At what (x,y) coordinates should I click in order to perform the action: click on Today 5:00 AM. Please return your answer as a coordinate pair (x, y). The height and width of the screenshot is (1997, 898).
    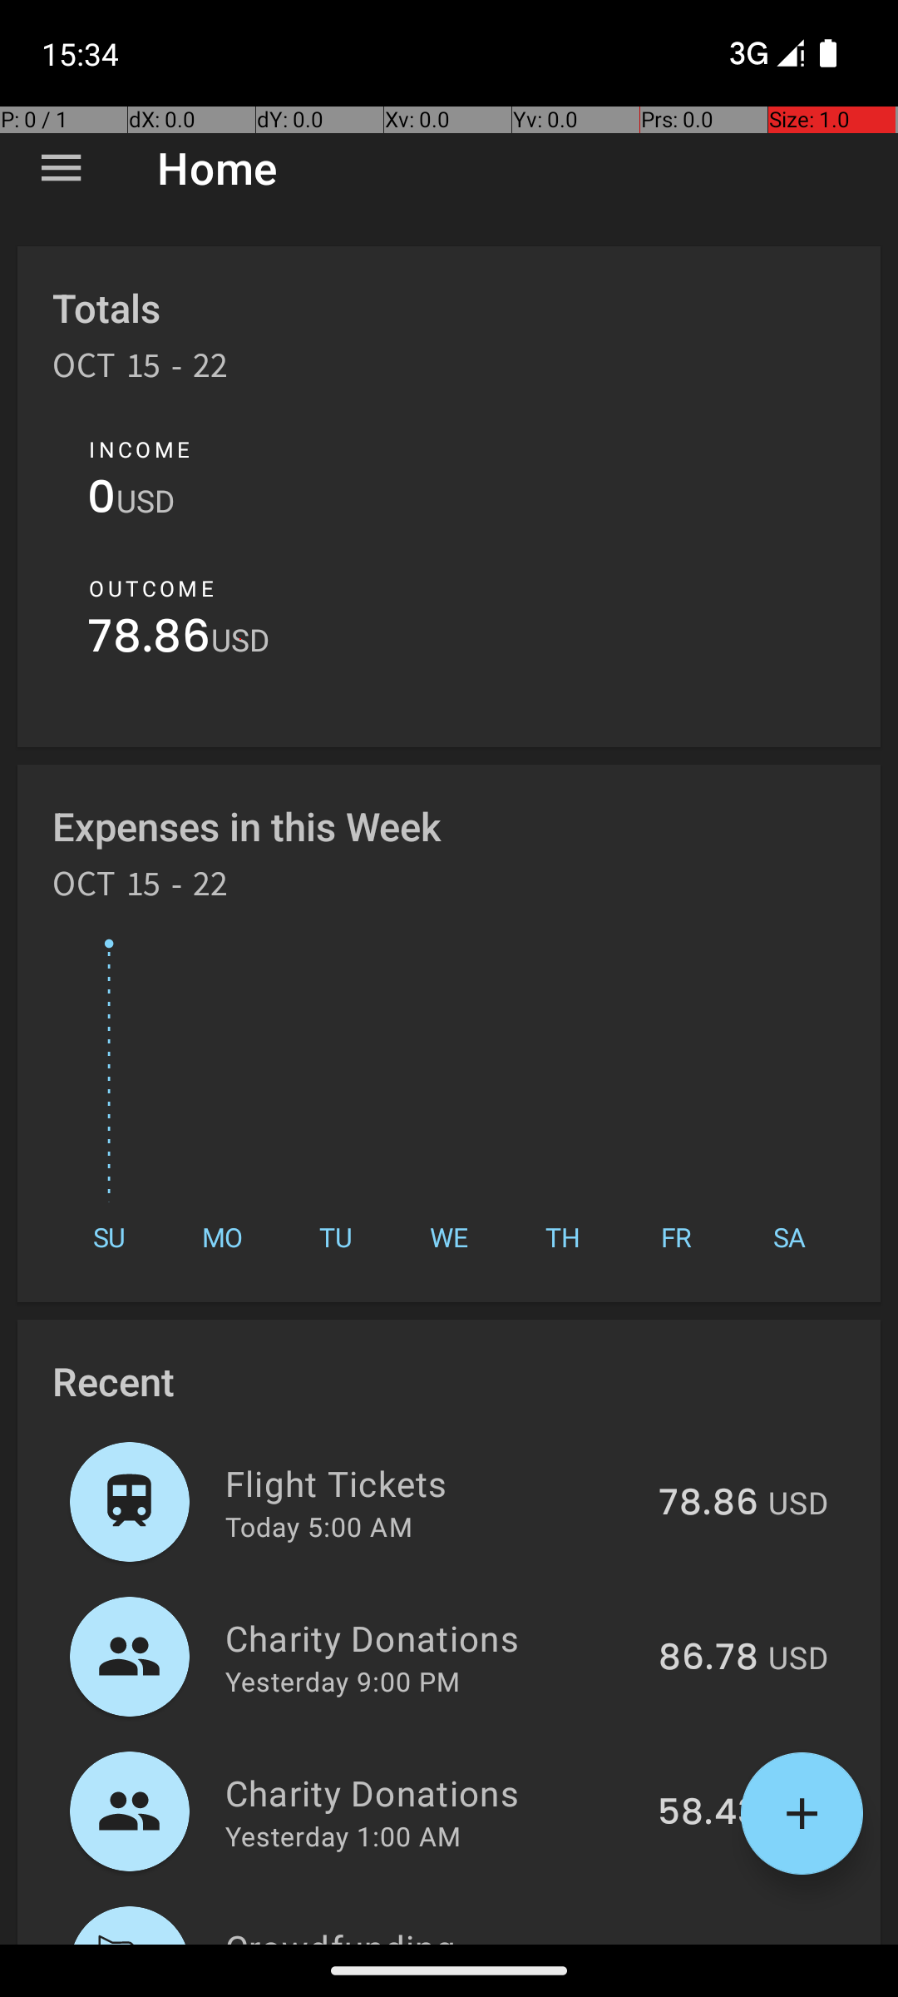
    Looking at the image, I should click on (319, 1526).